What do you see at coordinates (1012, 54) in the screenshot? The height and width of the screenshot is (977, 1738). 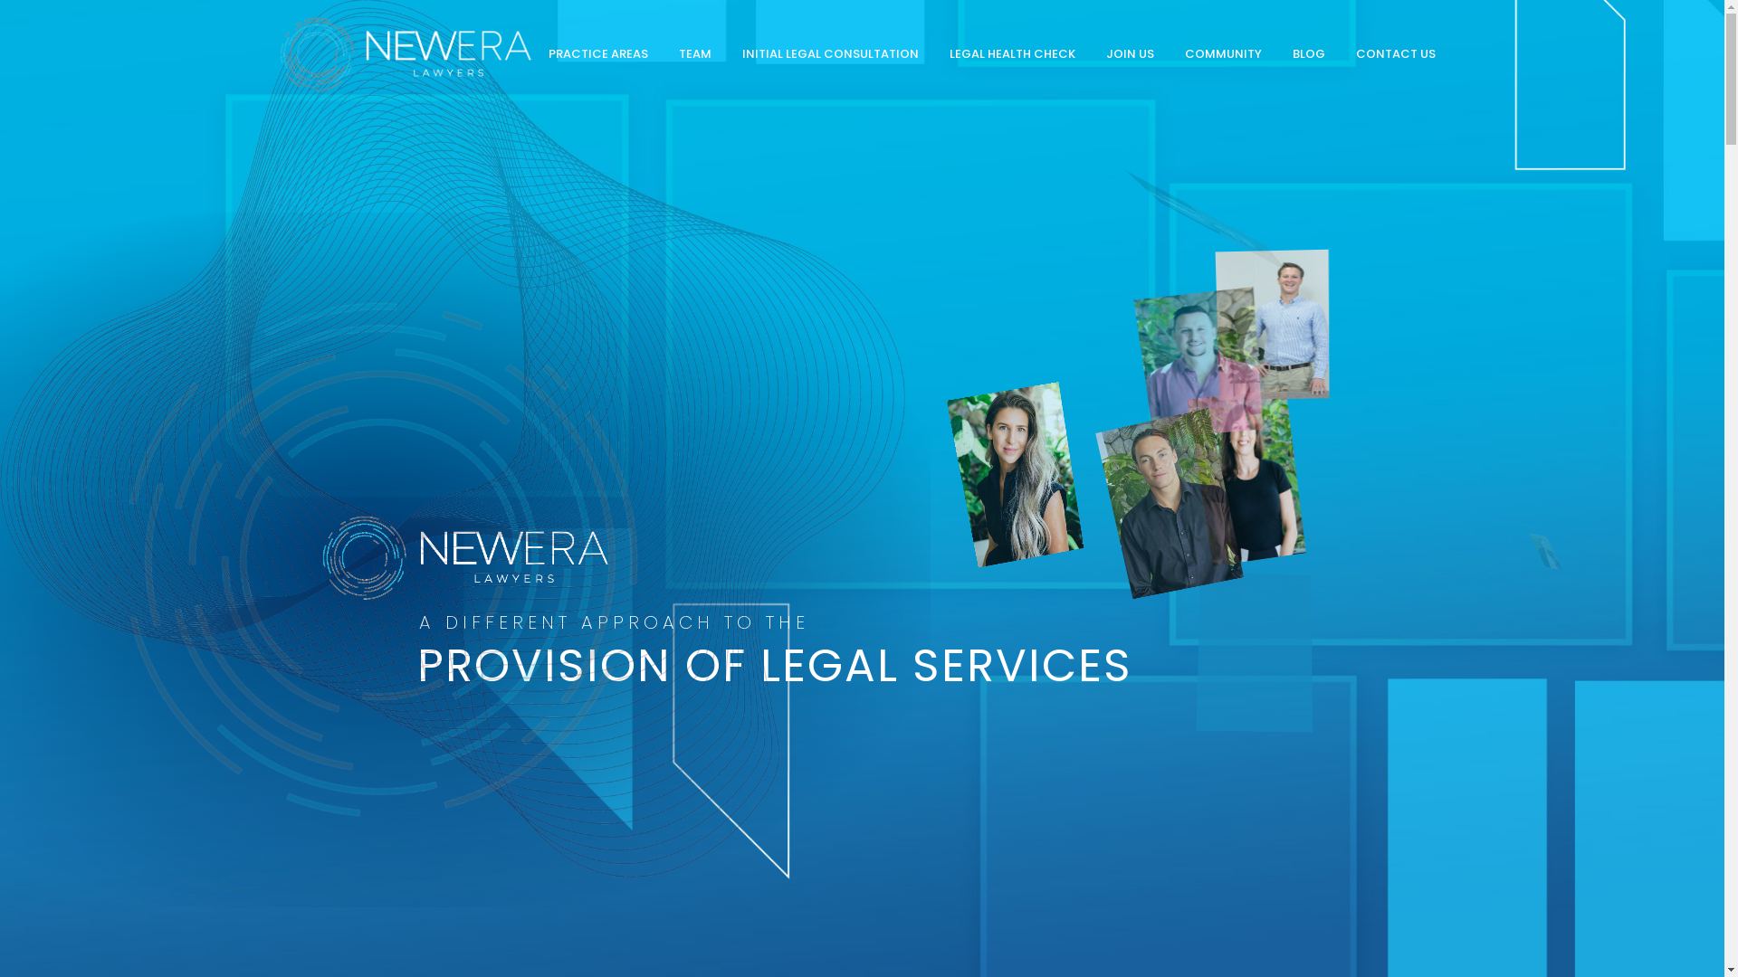 I see `LEGAL HEALTH CHECK` at bounding box center [1012, 54].